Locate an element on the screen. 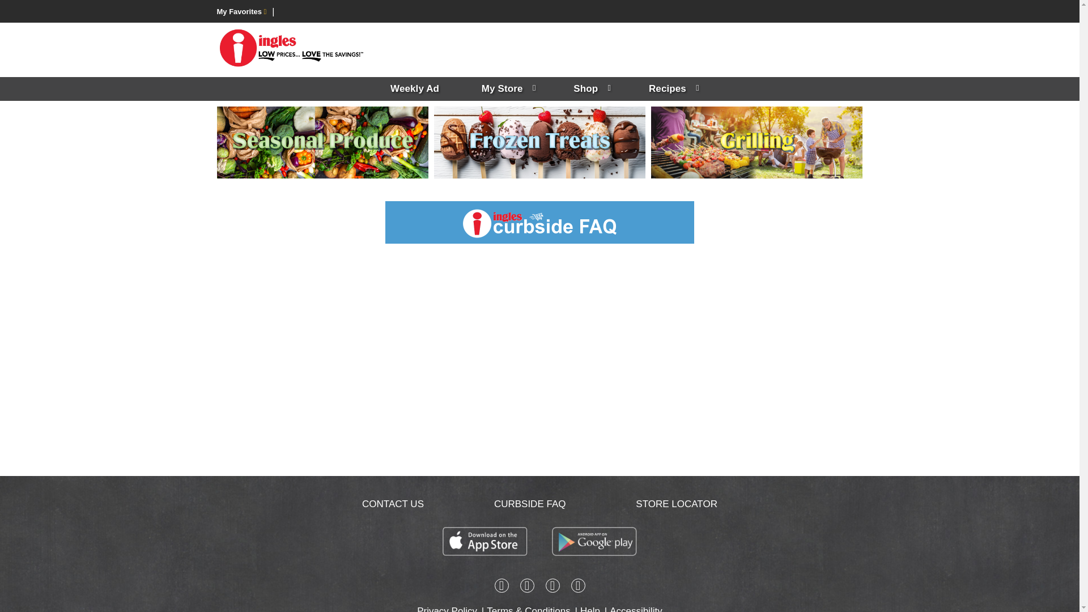 Image resolution: width=1088 pixels, height=612 pixels. twitter is located at coordinates (552, 587).